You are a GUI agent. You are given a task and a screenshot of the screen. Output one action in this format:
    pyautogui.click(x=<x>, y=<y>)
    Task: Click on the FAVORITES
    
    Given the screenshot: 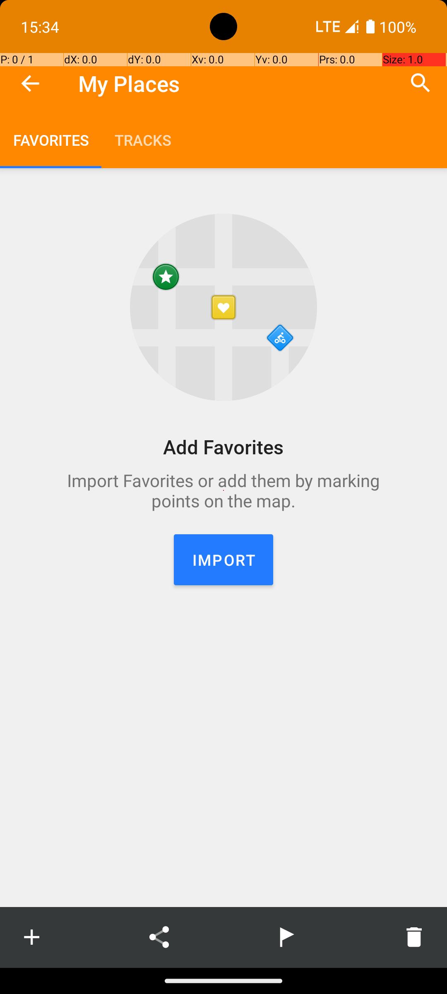 What is the action you would take?
    pyautogui.click(x=50, y=140)
    